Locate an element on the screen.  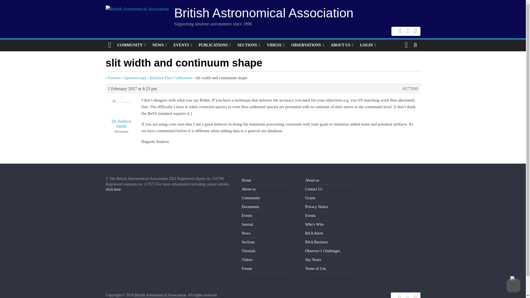
EVENTS is located at coordinates (182, 45).